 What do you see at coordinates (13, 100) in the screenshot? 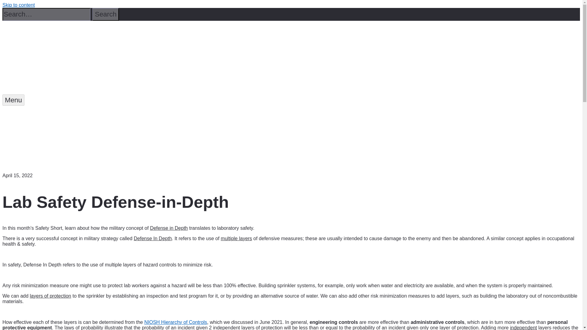
I see `Menu` at bounding box center [13, 100].